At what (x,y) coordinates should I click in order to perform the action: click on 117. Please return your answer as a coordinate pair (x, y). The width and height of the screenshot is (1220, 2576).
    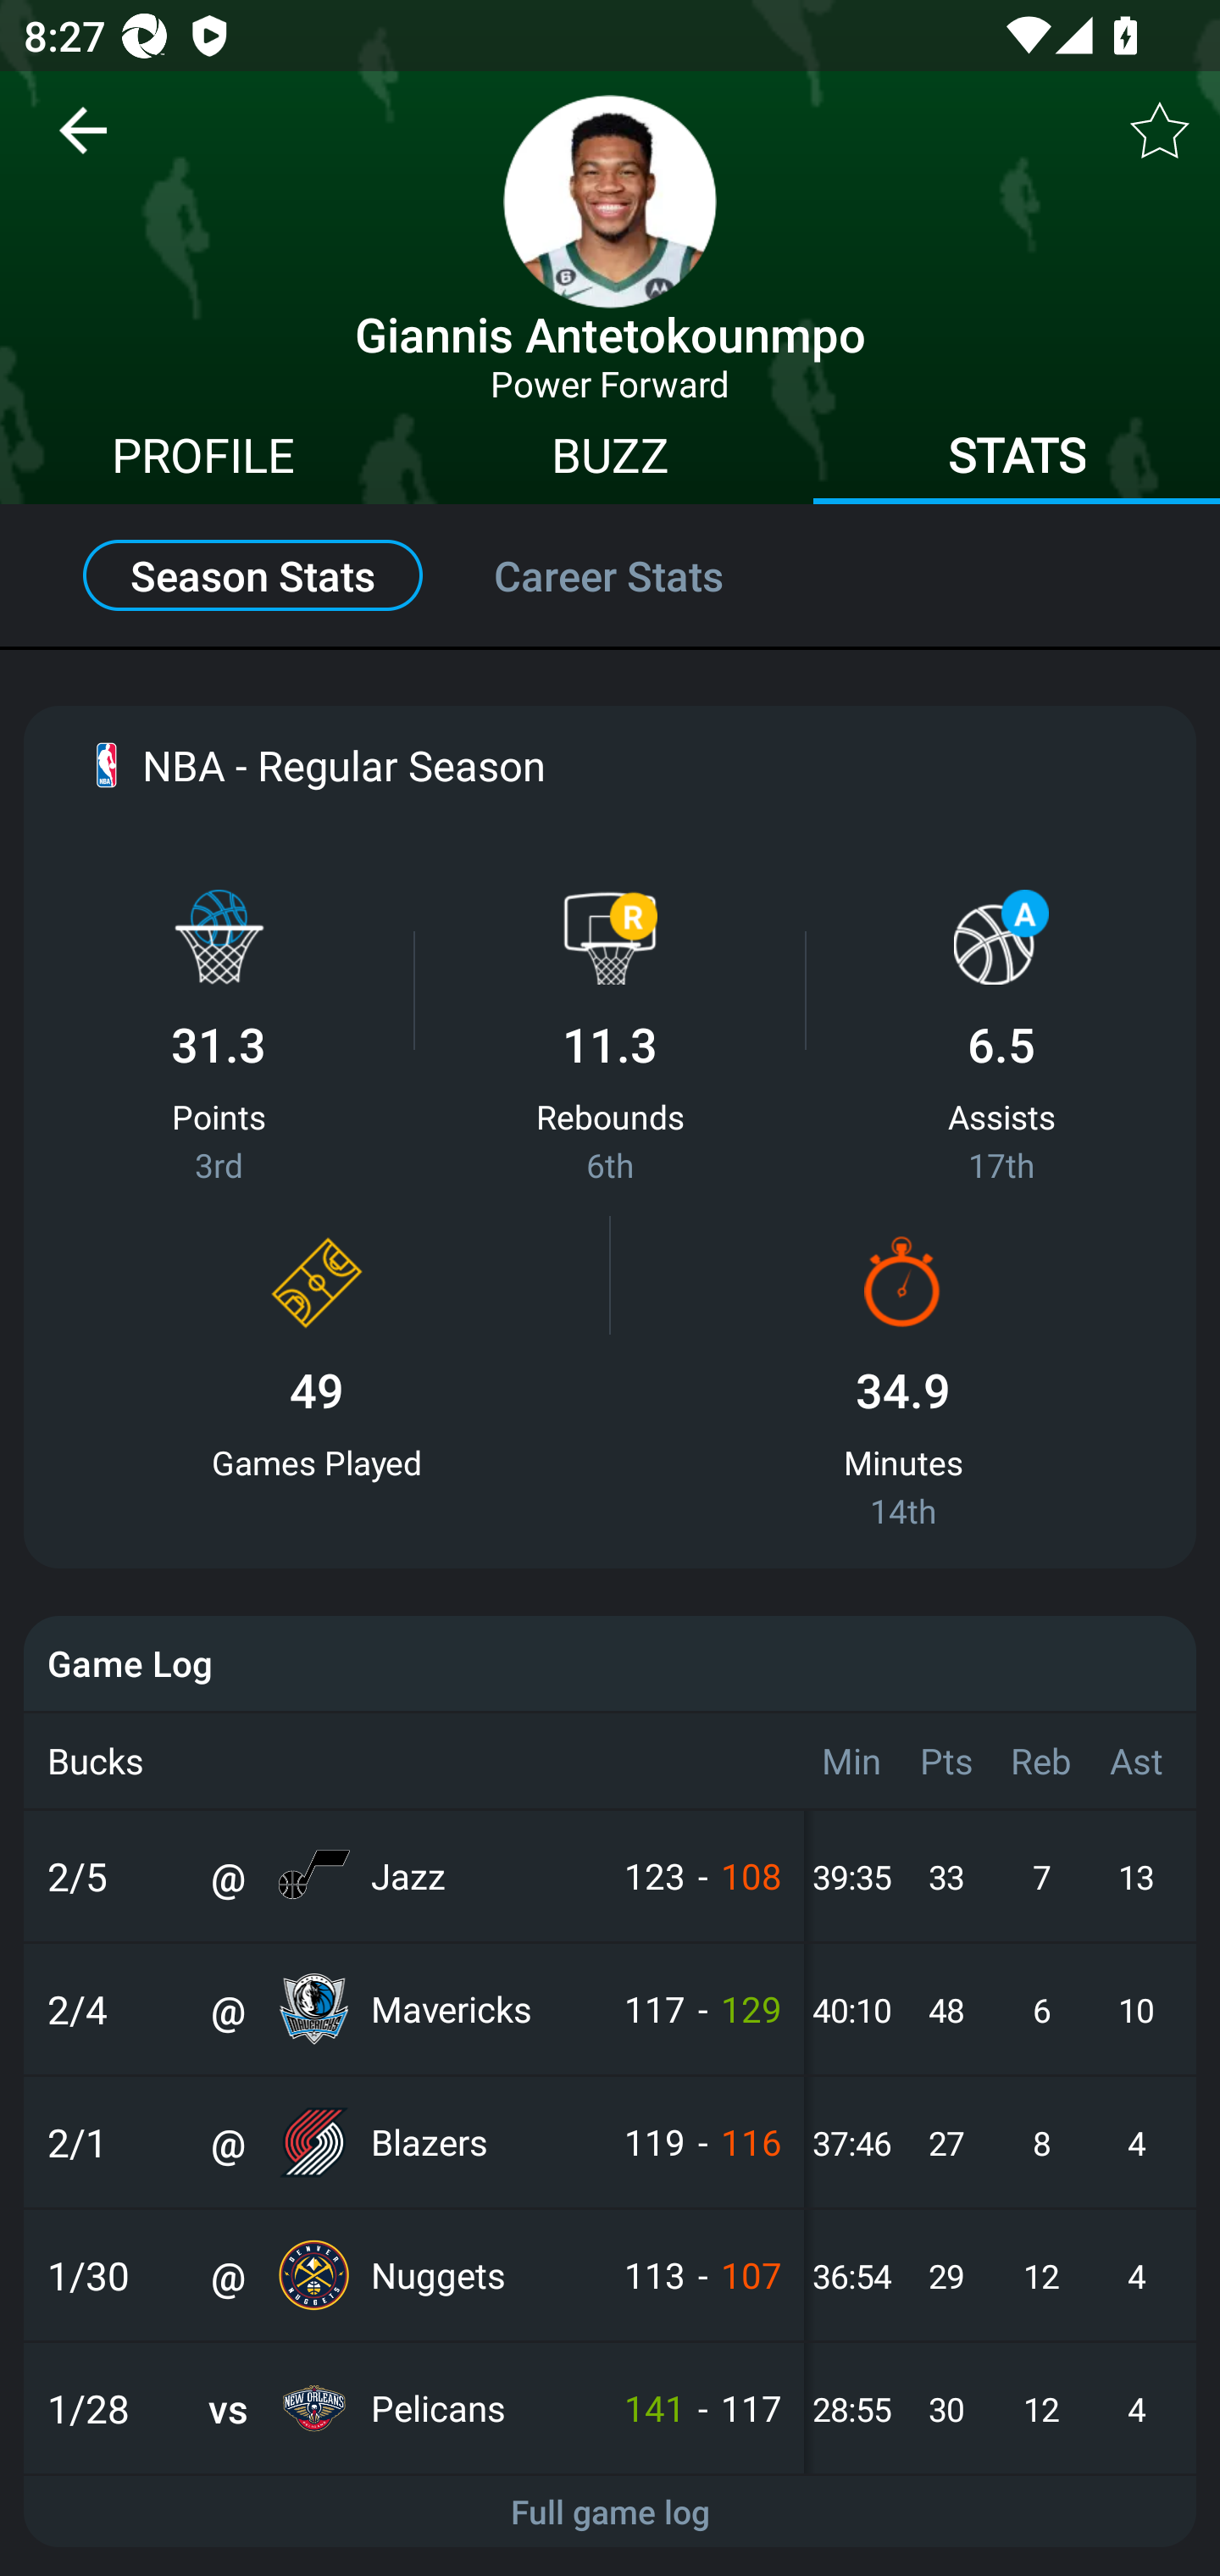
    Looking at the image, I should click on (652, 2009).